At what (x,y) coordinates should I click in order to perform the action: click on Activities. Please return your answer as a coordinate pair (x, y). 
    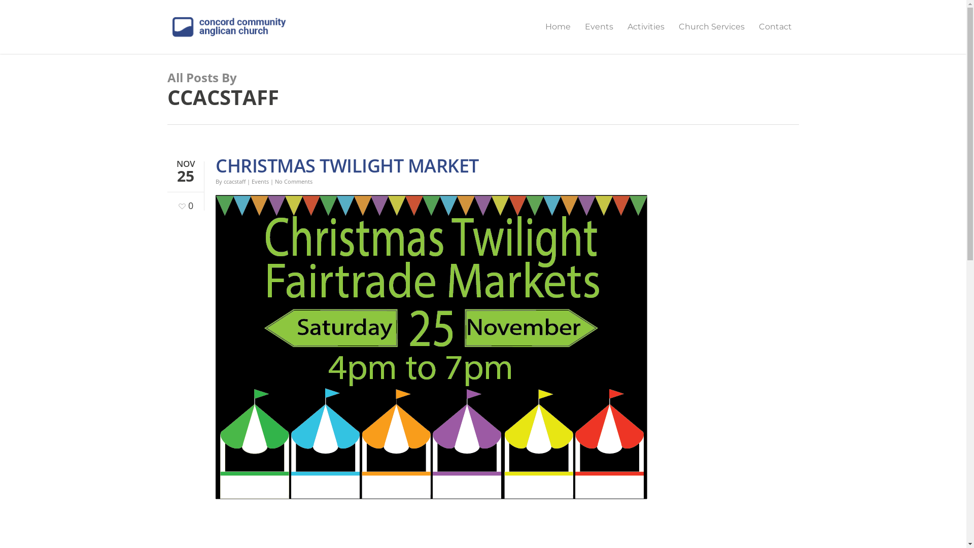
    Looking at the image, I should click on (646, 34).